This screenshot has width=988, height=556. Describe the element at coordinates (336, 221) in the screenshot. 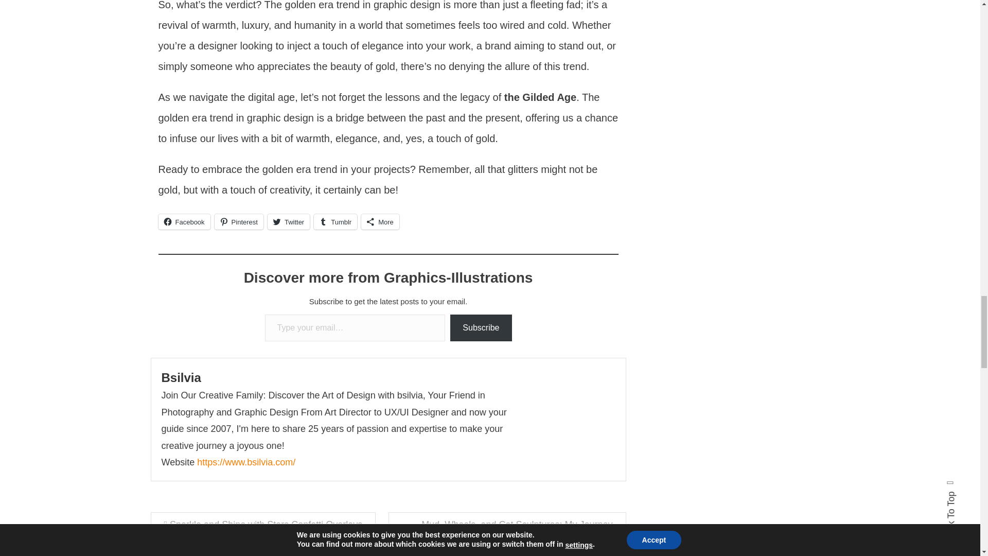

I see `Tumblr` at that location.